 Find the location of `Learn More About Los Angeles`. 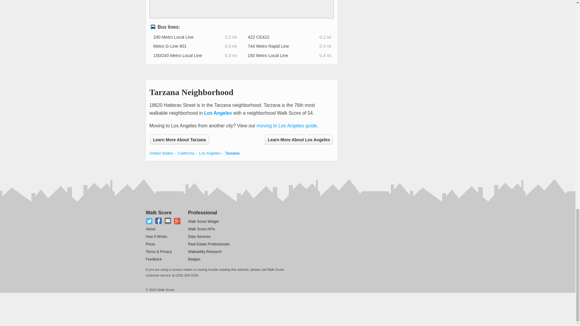

Learn More About Los Angeles is located at coordinates (299, 139).